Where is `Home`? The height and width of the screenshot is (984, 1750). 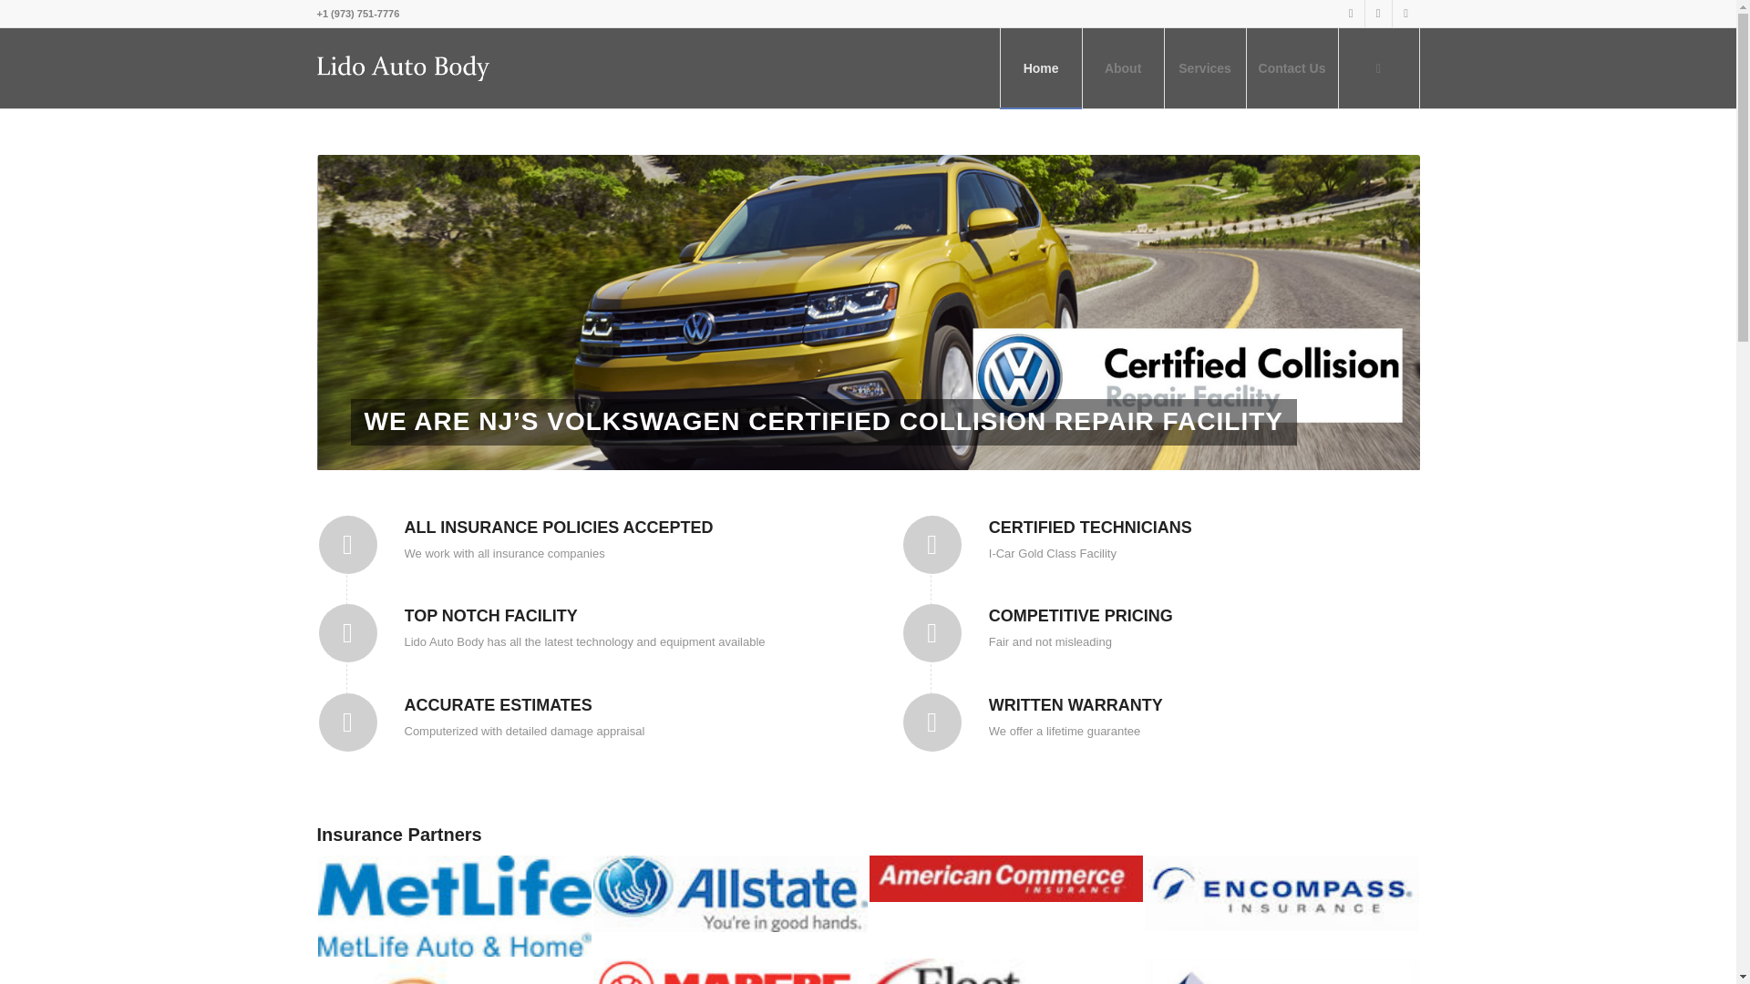 Home is located at coordinates (1040, 67).